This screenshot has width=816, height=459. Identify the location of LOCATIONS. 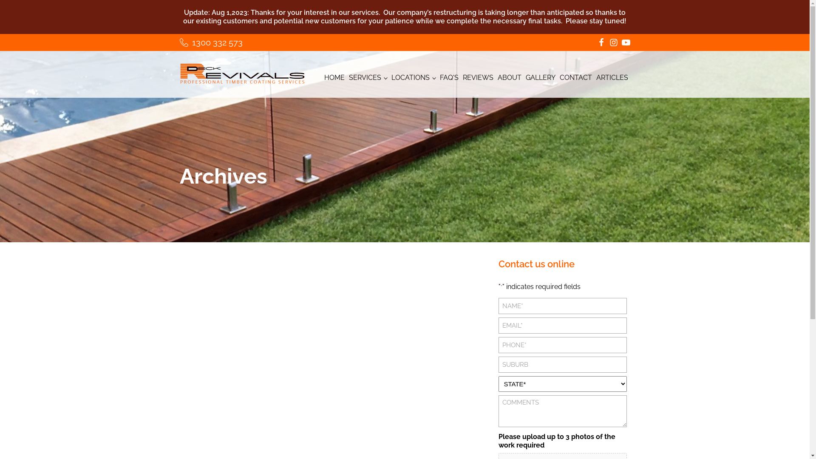
(414, 80).